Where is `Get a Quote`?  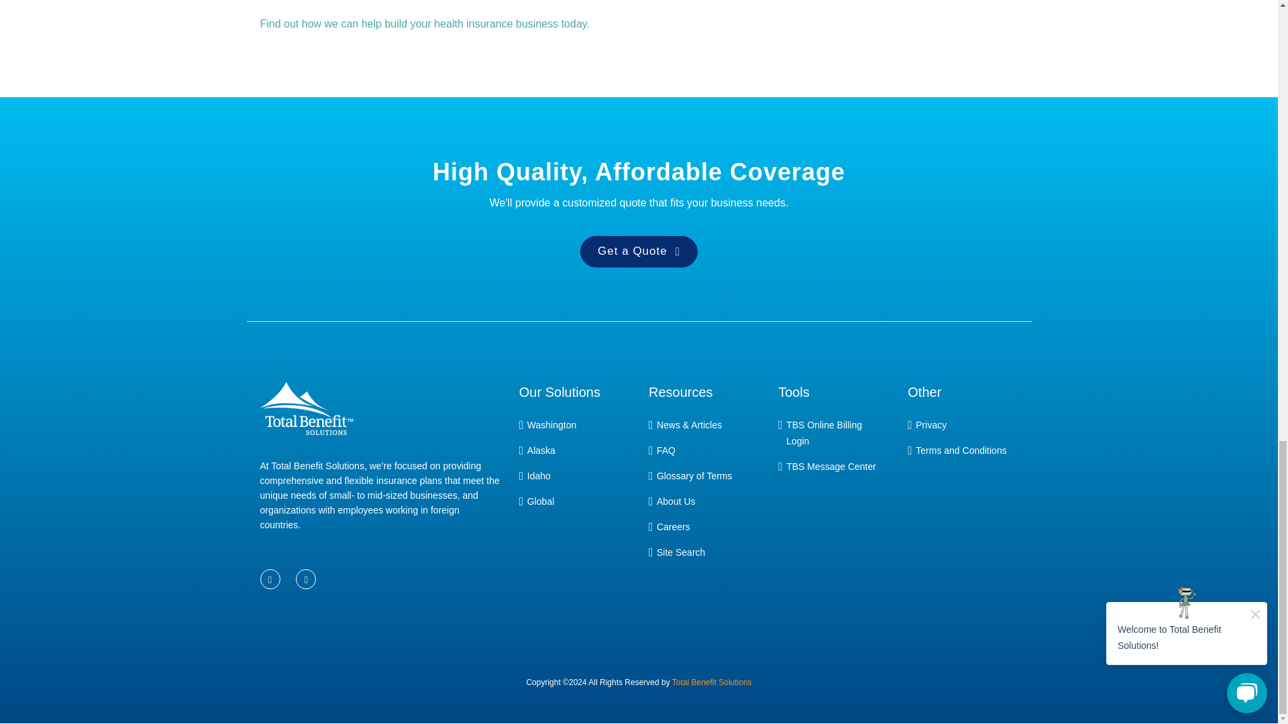
Get a Quote is located at coordinates (639, 251).